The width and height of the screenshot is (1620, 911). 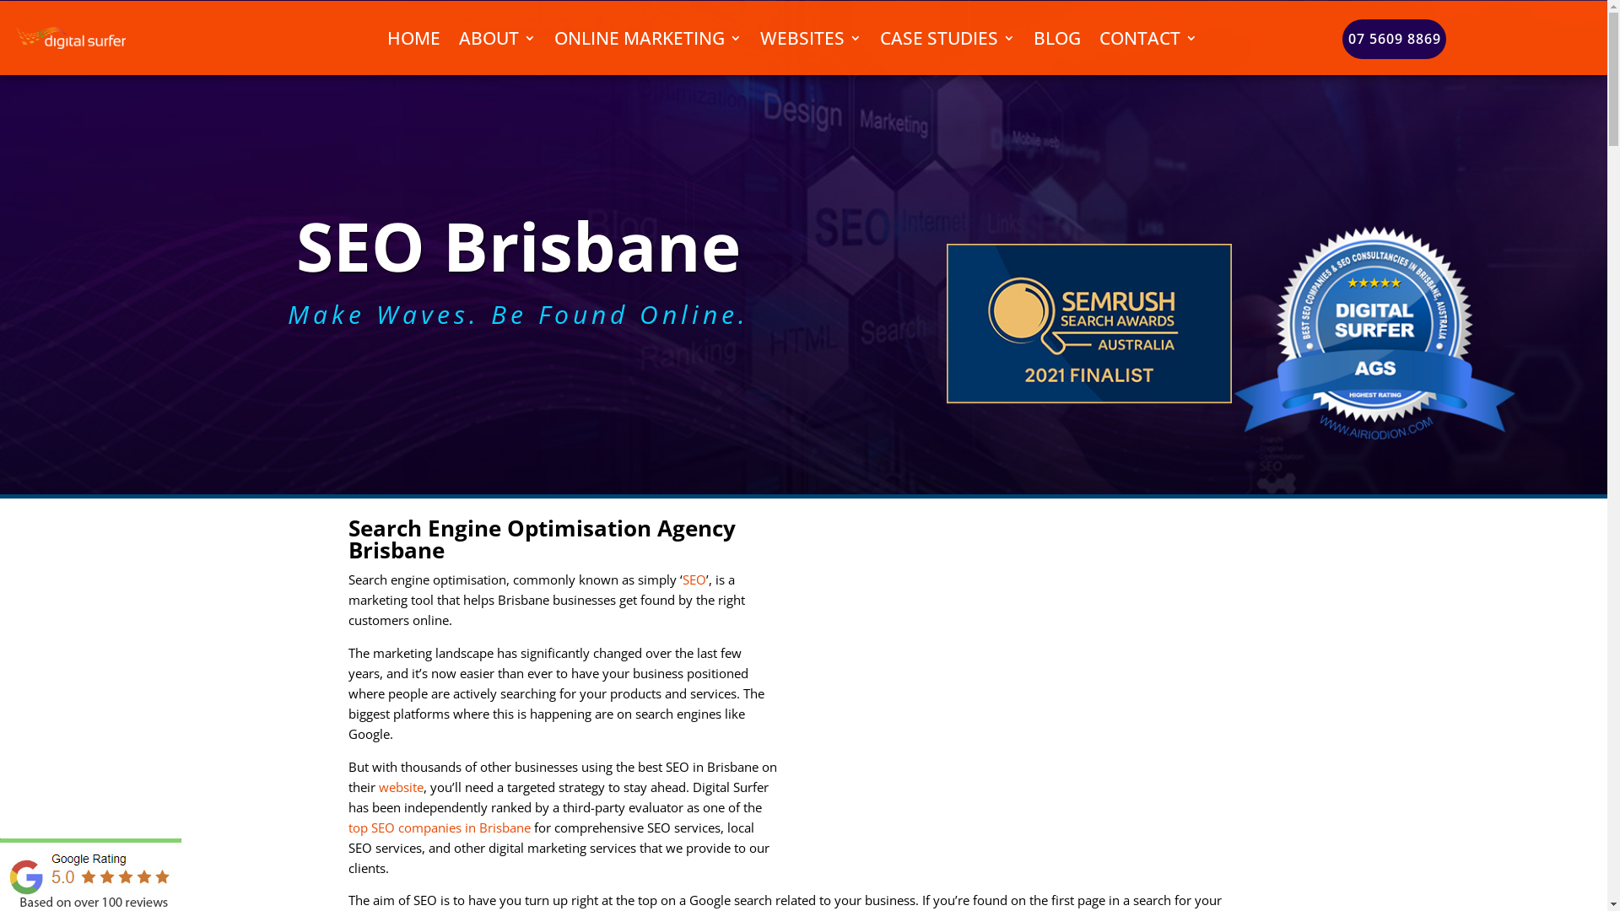 I want to click on CONTACT, so click(x=1148, y=38).